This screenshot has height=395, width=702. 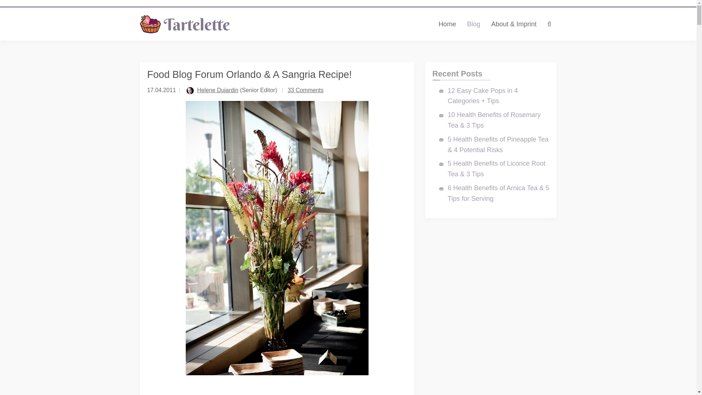 What do you see at coordinates (185, 24) in the screenshot?
I see `Tartelette` at bounding box center [185, 24].